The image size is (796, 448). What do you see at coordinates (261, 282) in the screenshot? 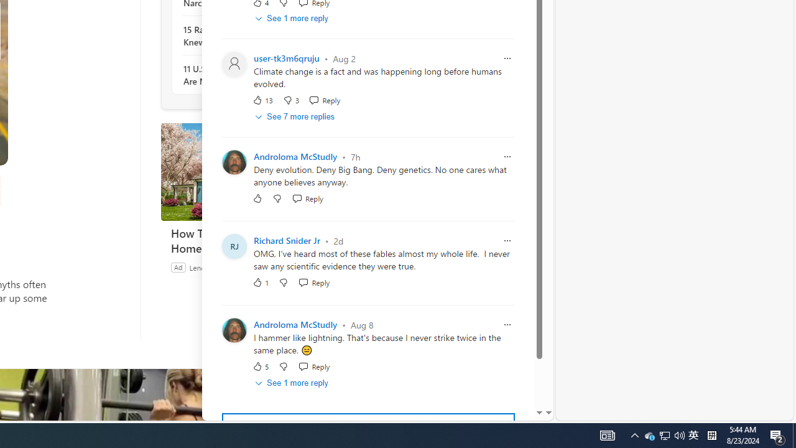
I see `1 Like` at bounding box center [261, 282].